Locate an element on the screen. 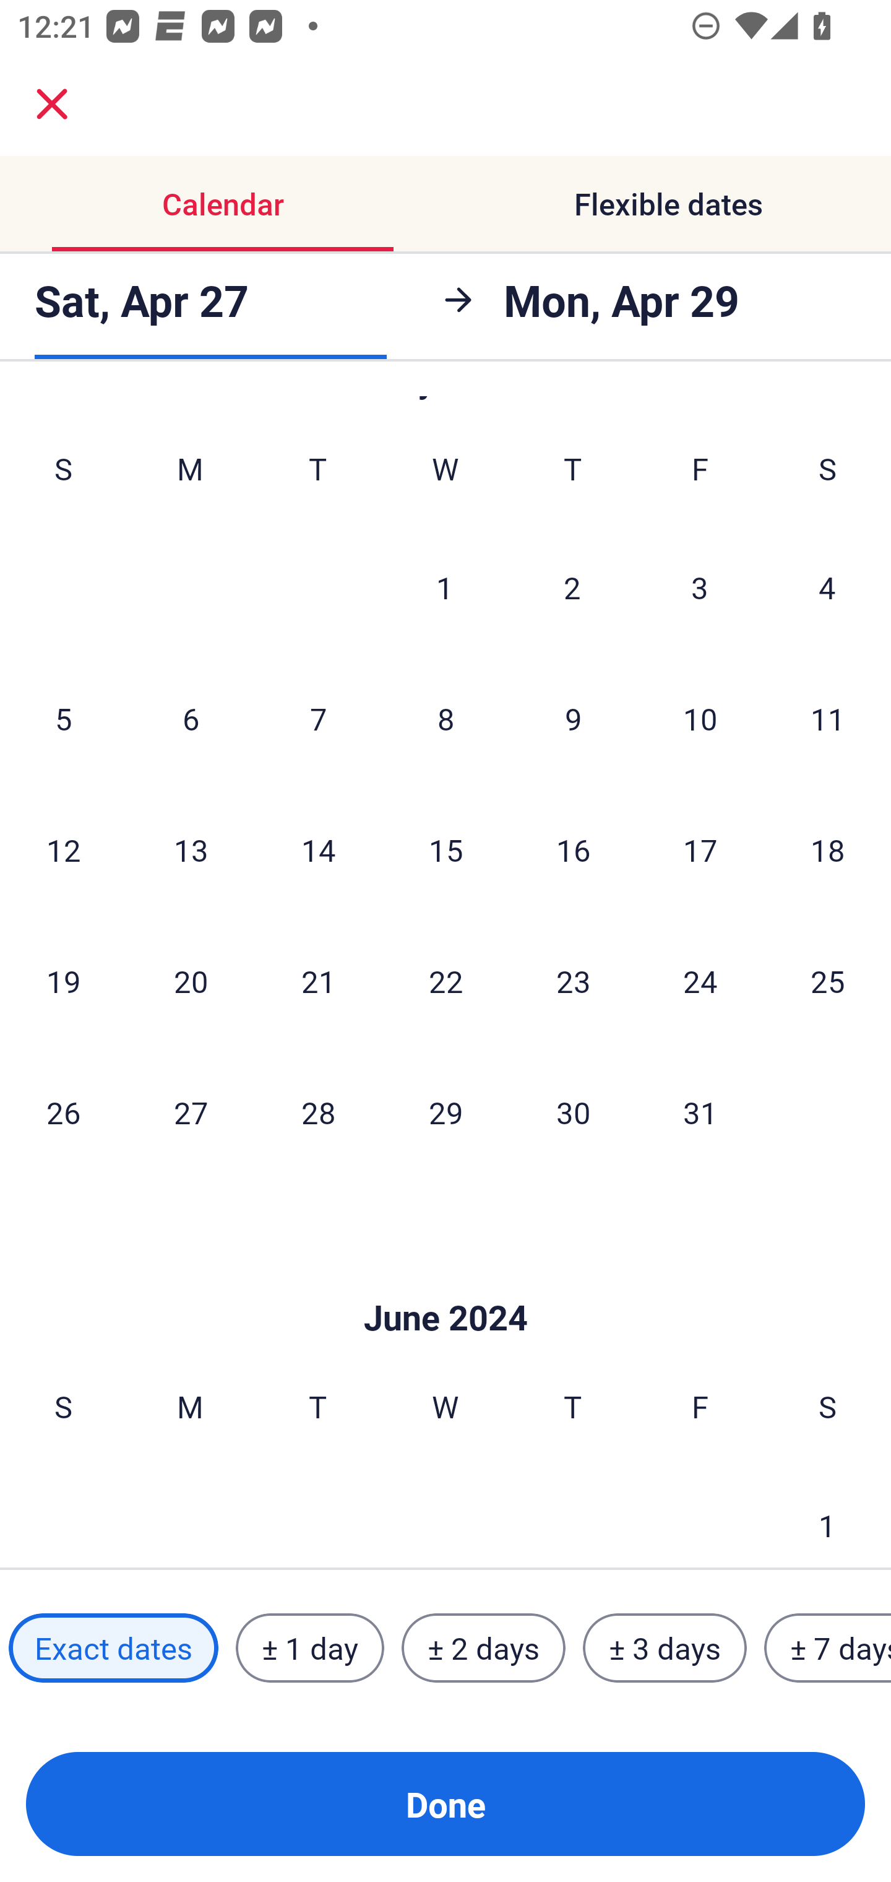  23 Thursday, May 23, 2024 is located at coordinates (573, 981).